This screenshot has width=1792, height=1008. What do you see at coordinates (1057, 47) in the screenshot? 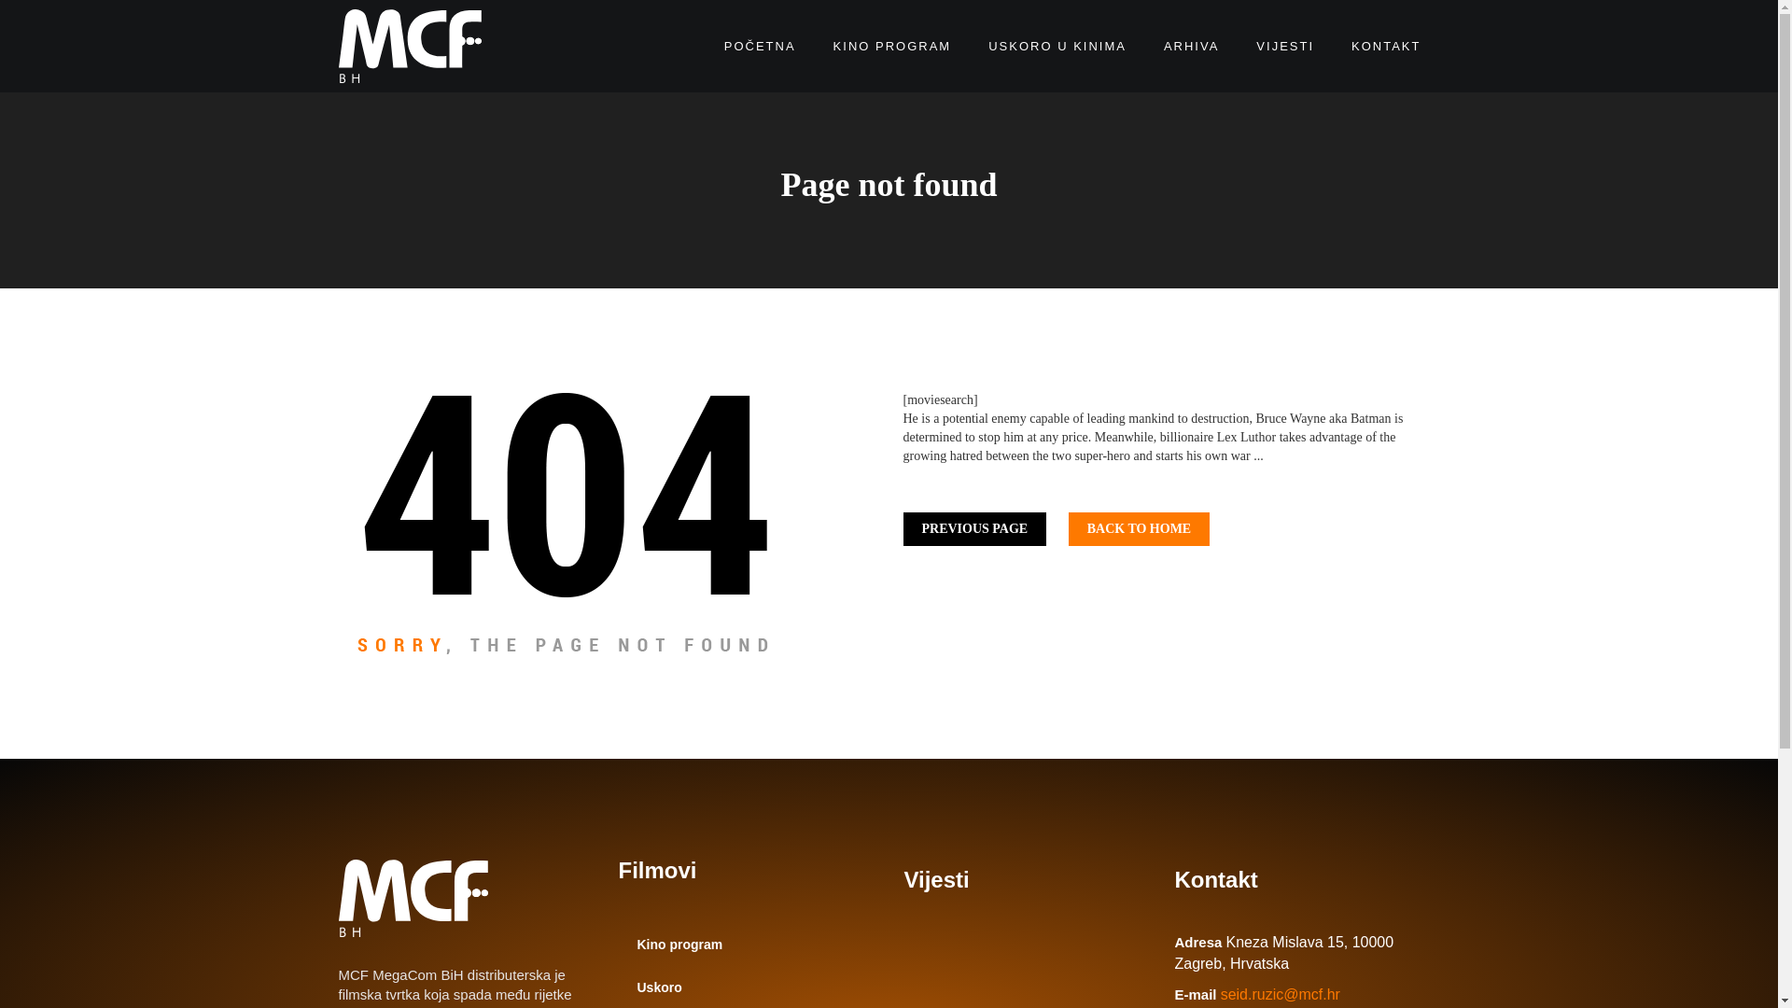
I see `USKORO U KINIMA` at bounding box center [1057, 47].